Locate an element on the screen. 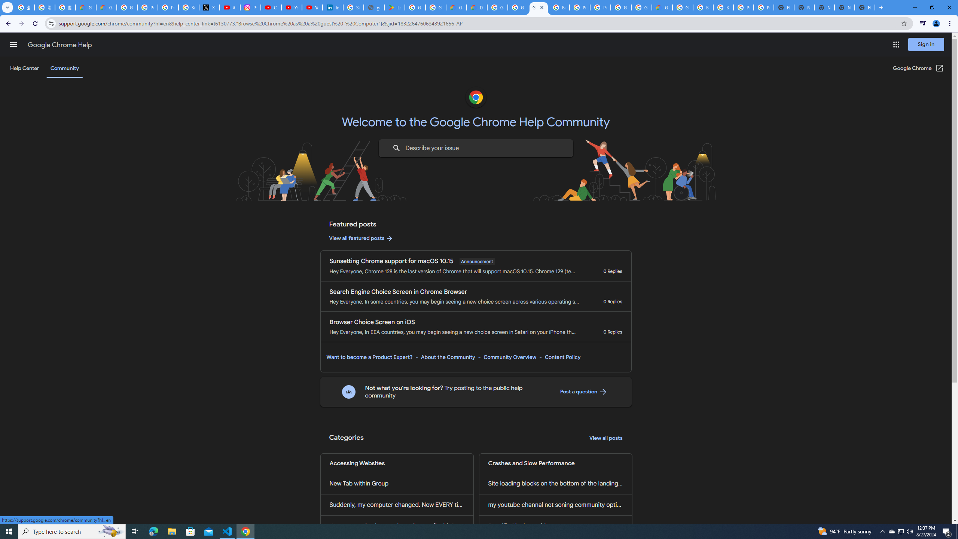 The image size is (958, 539). Google Cloud Estimate Summary is located at coordinates (662, 7).